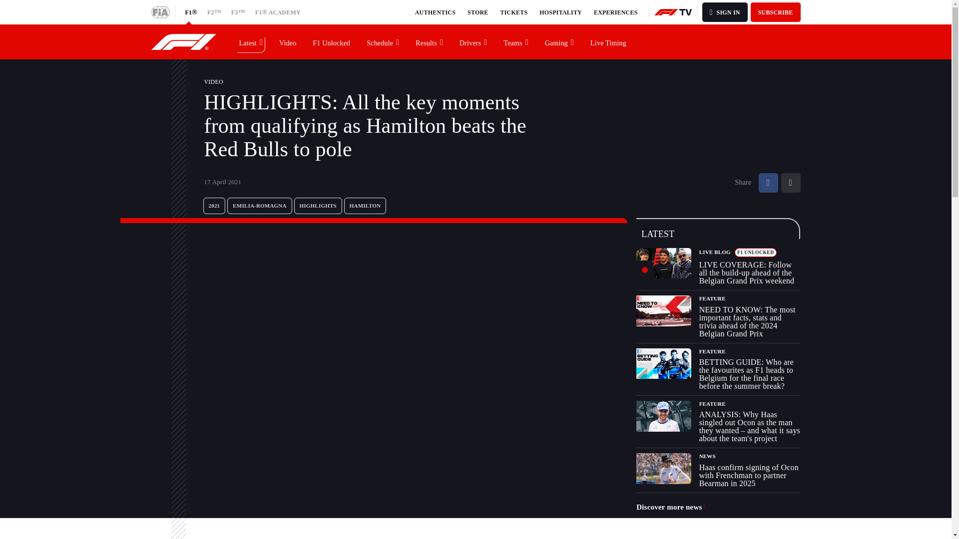  What do you see at coordinates (514, 12) in the screenshot?
I see `TICKETS` at bounding box center [514, 12].